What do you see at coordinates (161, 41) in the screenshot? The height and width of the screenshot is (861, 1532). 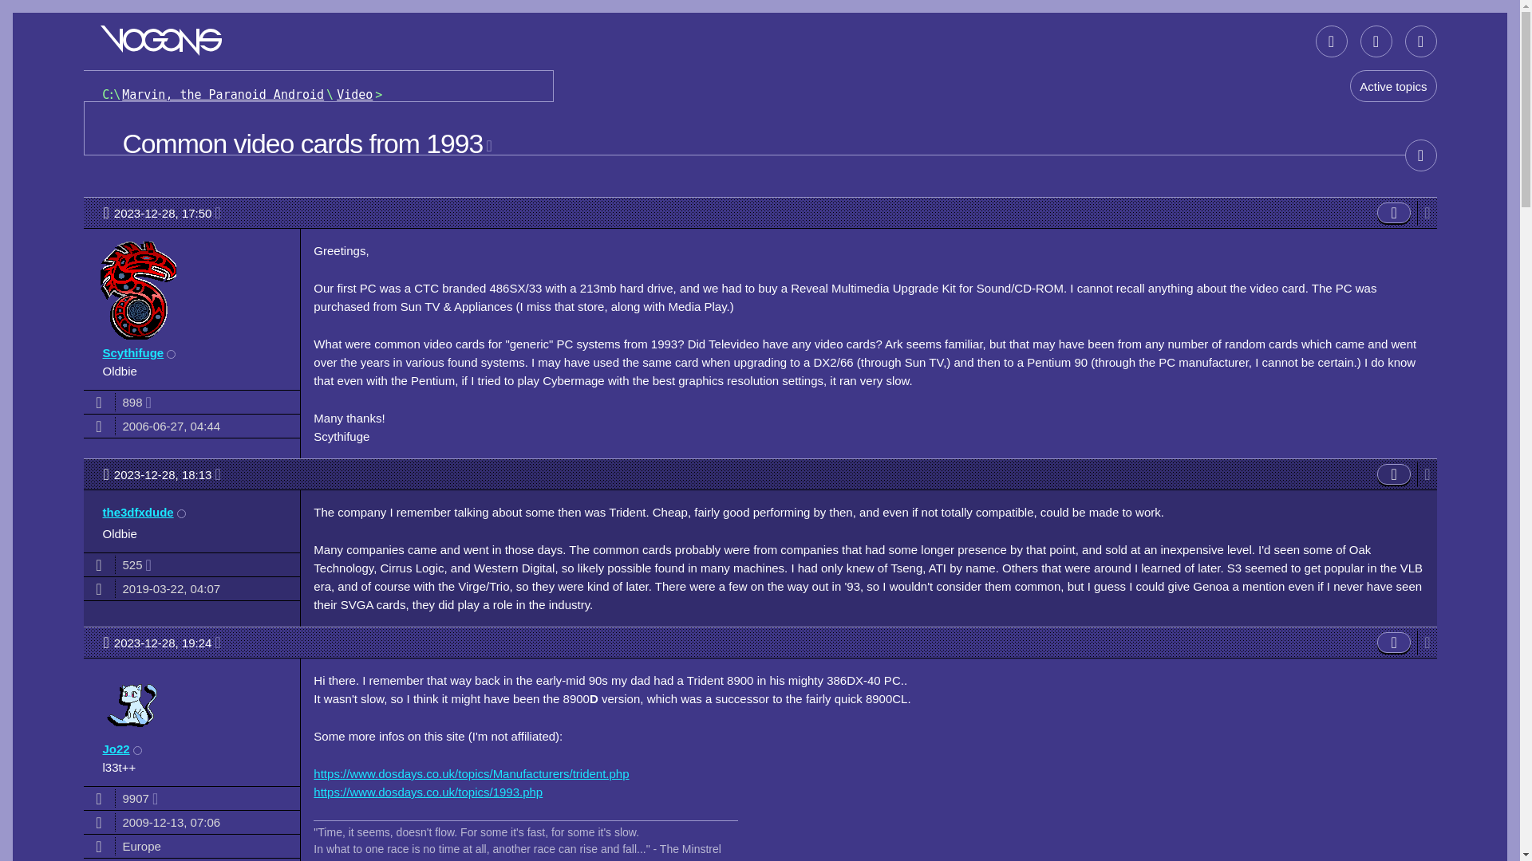 I see `Common video cards from 1993` at bounding box center [161, 41].